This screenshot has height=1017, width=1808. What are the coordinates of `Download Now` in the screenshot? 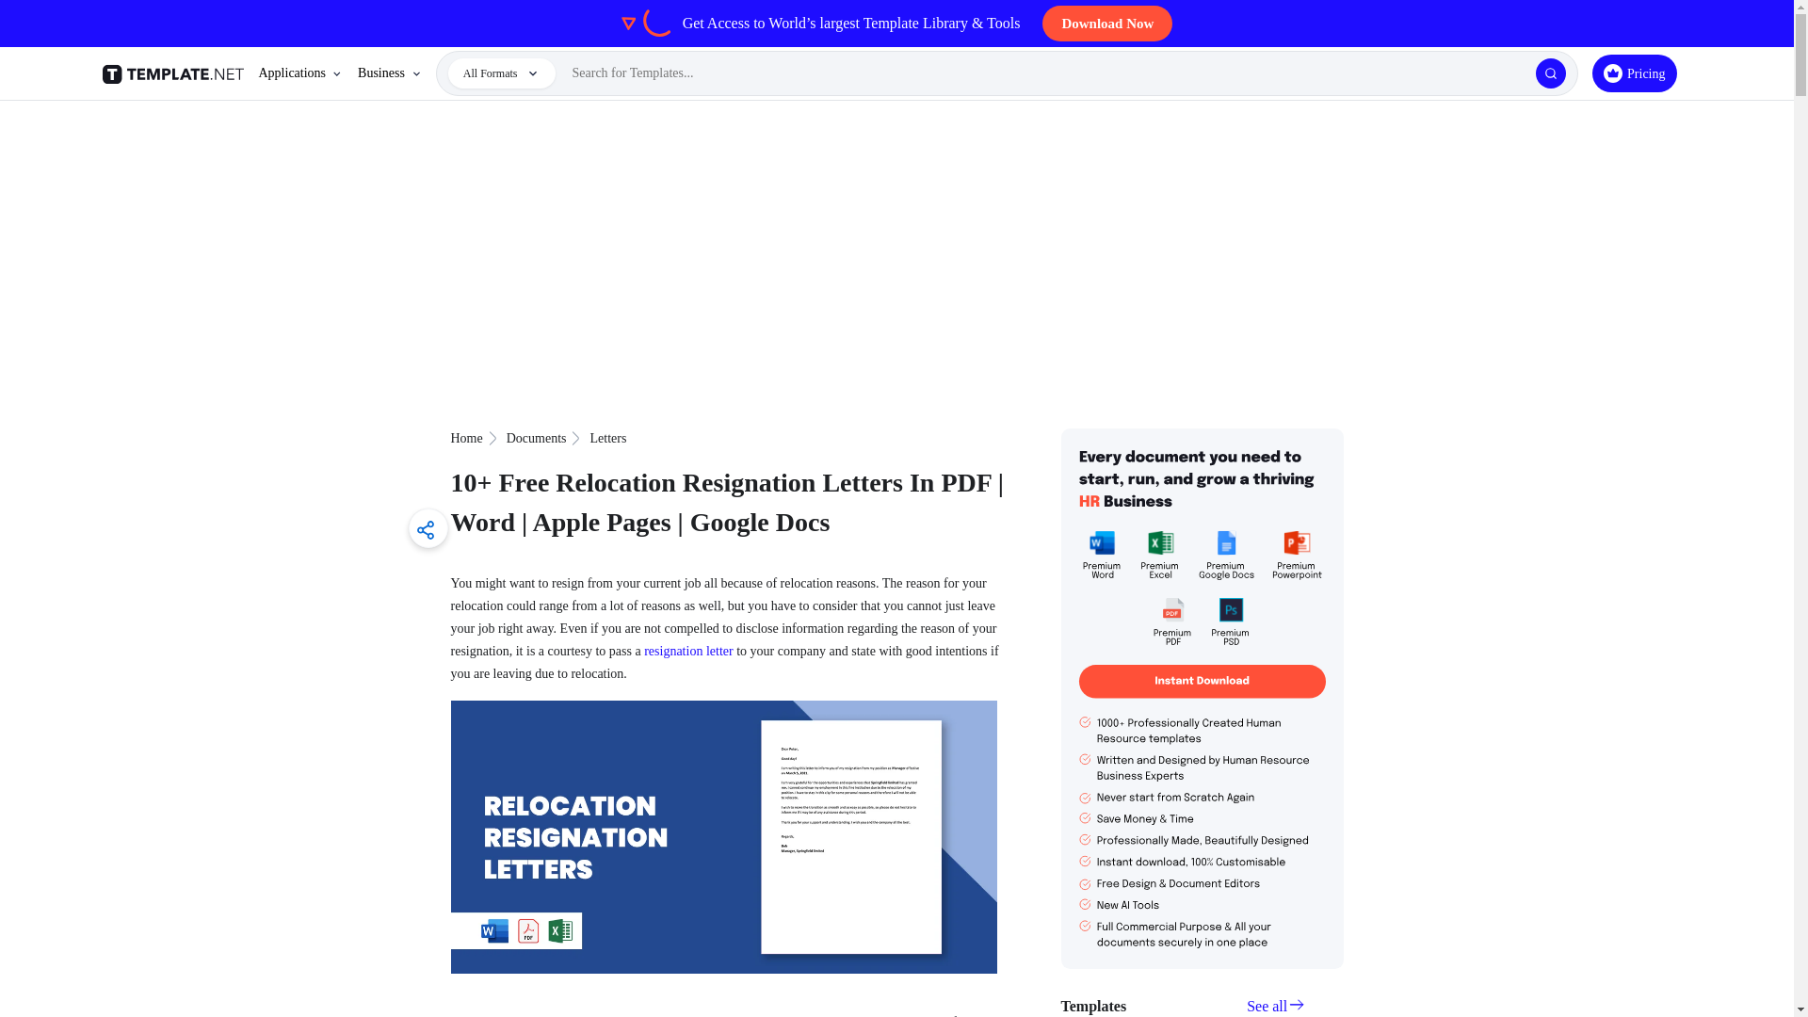 It's located at (1107, 24).